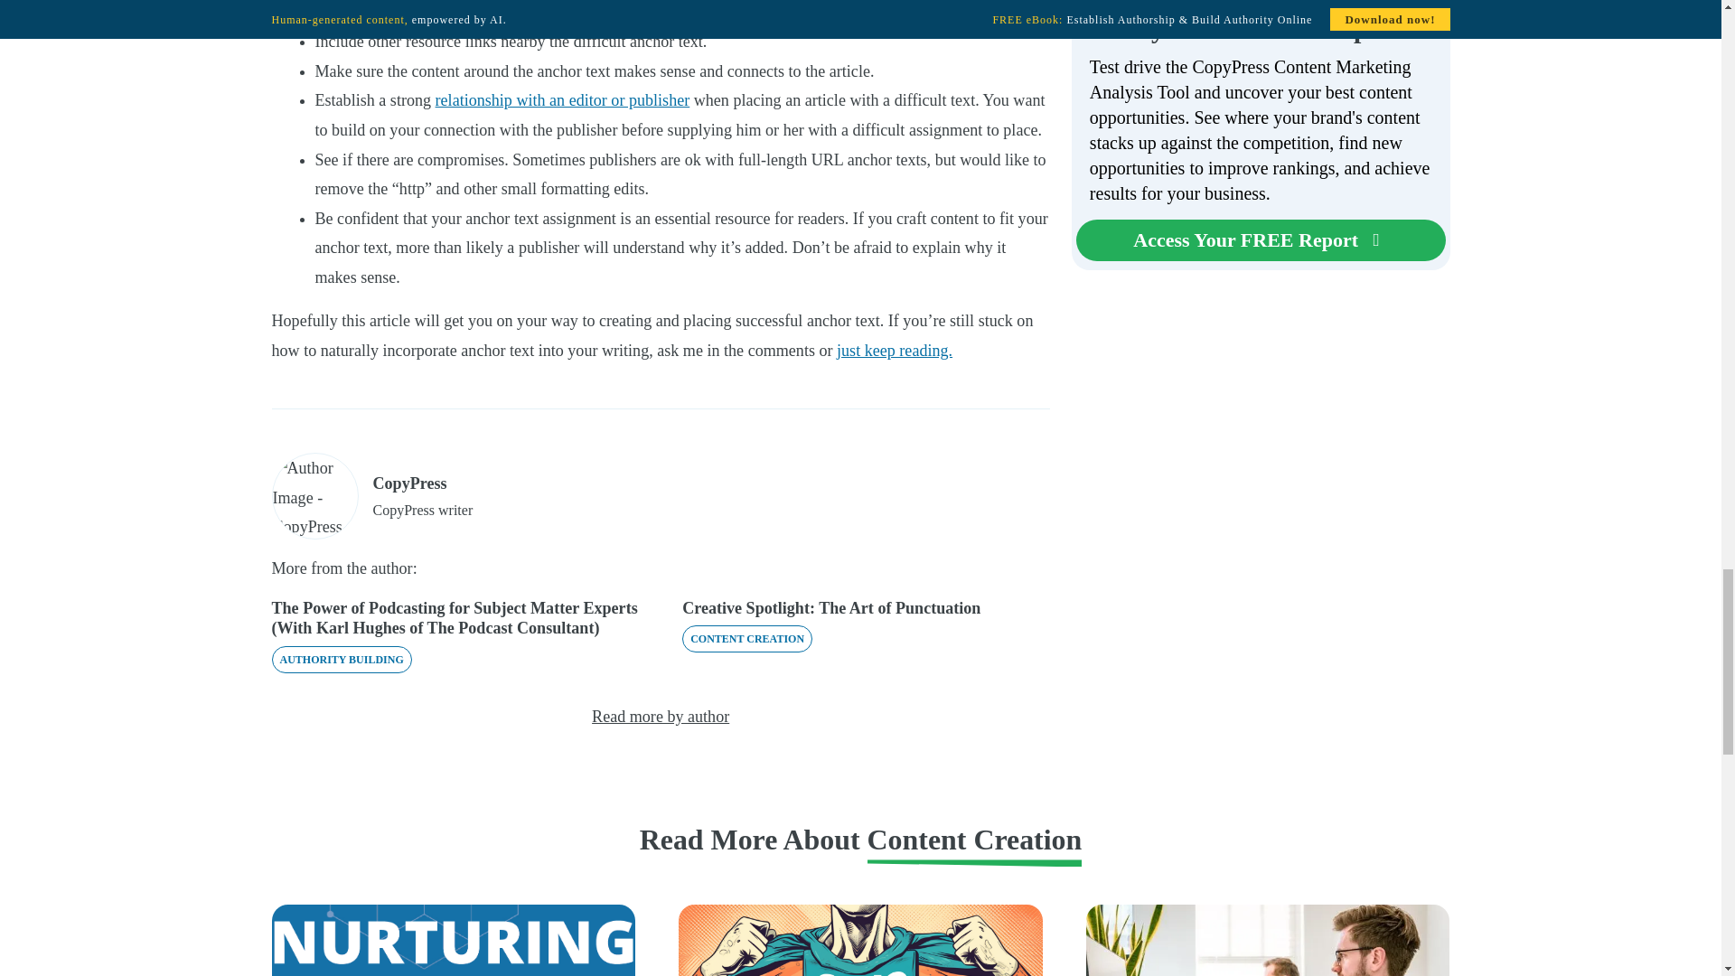 Image resolution: width=1735 pixels, height=976 pixels. Describe the element at coordinates (408, 483) in the screenshot. I see `CopyPress` at that location.